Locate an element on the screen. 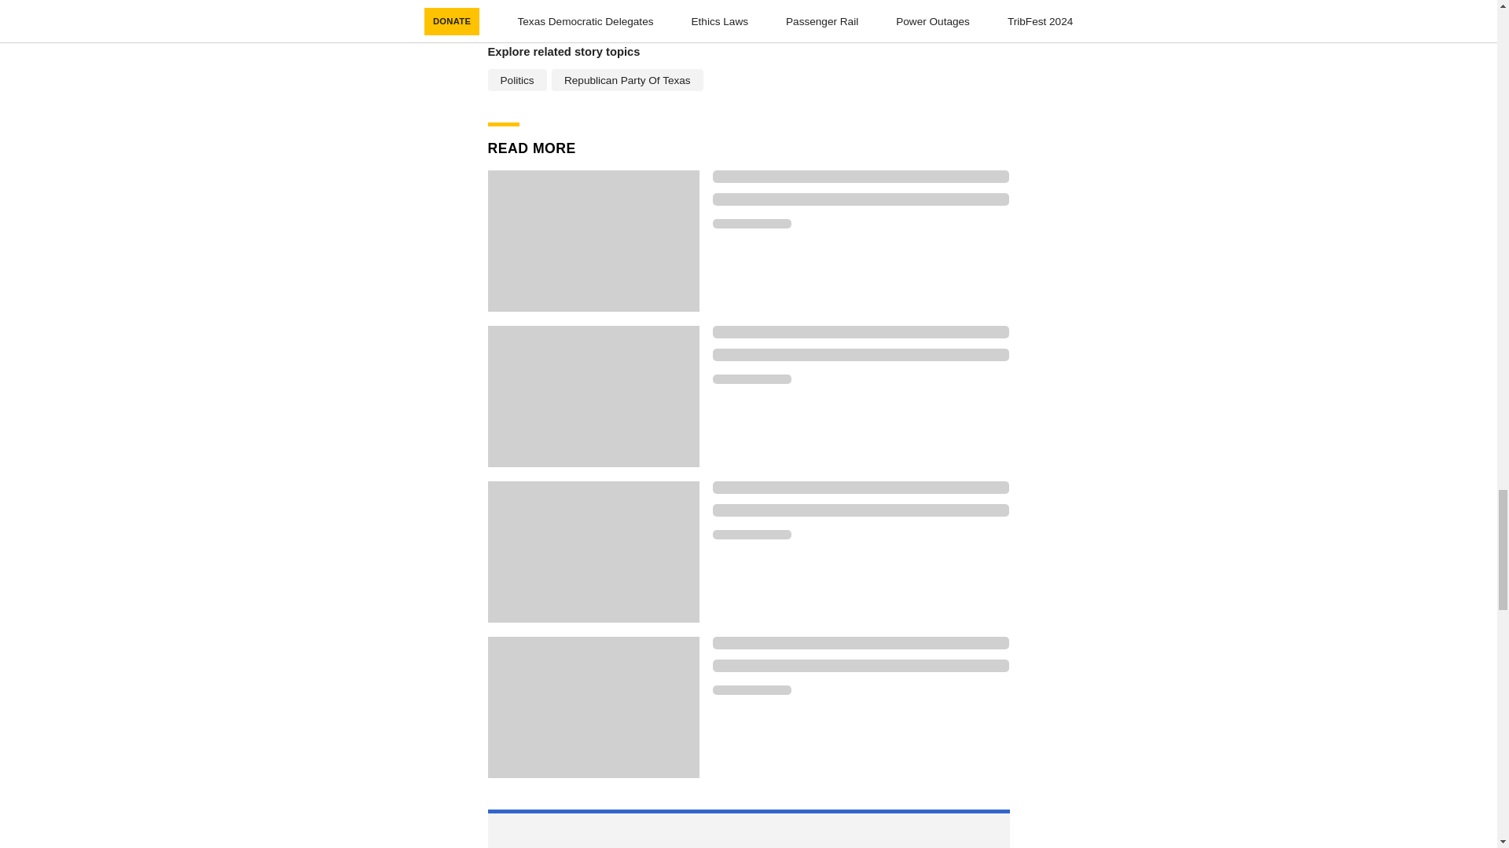 This screenshot has height=848, width=1509. Loading indicator is located at coordinates (861, 355).